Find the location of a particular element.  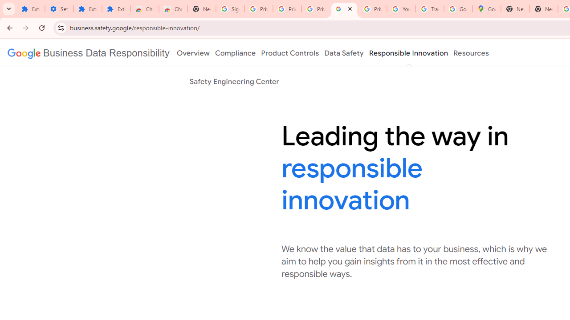

Close is located at coordinates (350, 8).